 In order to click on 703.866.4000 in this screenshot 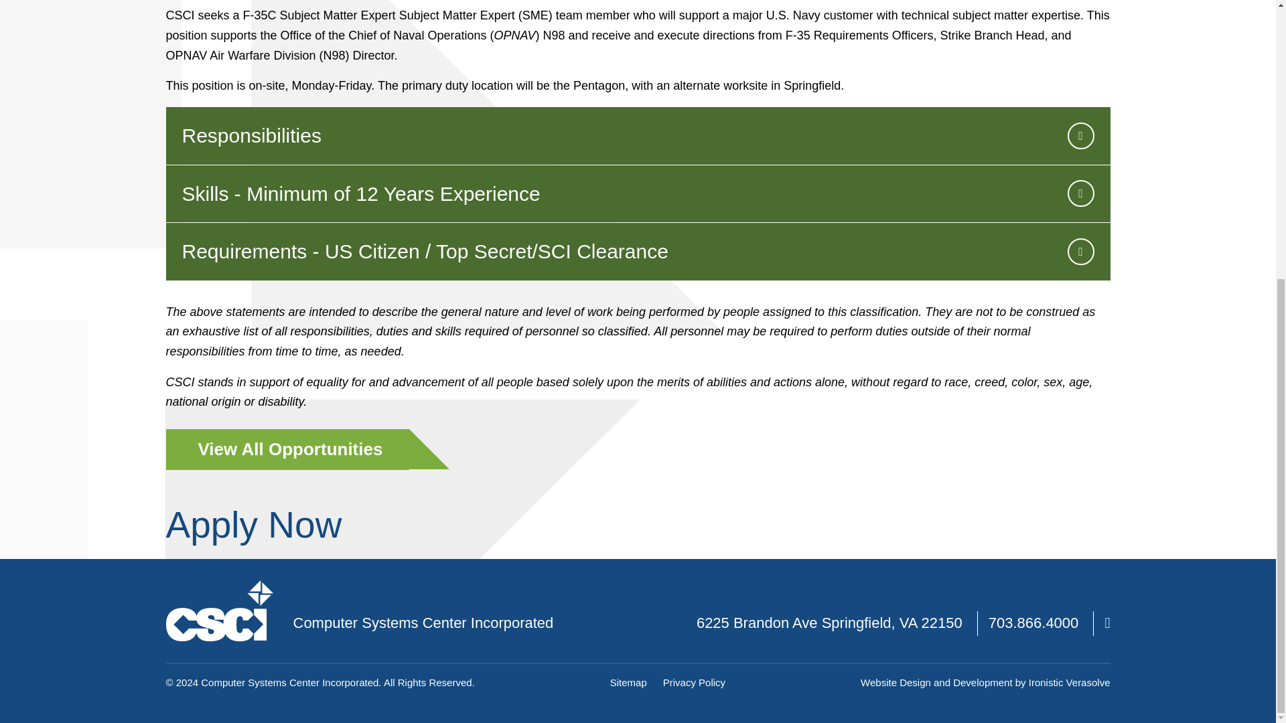, I will do `click(1033, 623)`.